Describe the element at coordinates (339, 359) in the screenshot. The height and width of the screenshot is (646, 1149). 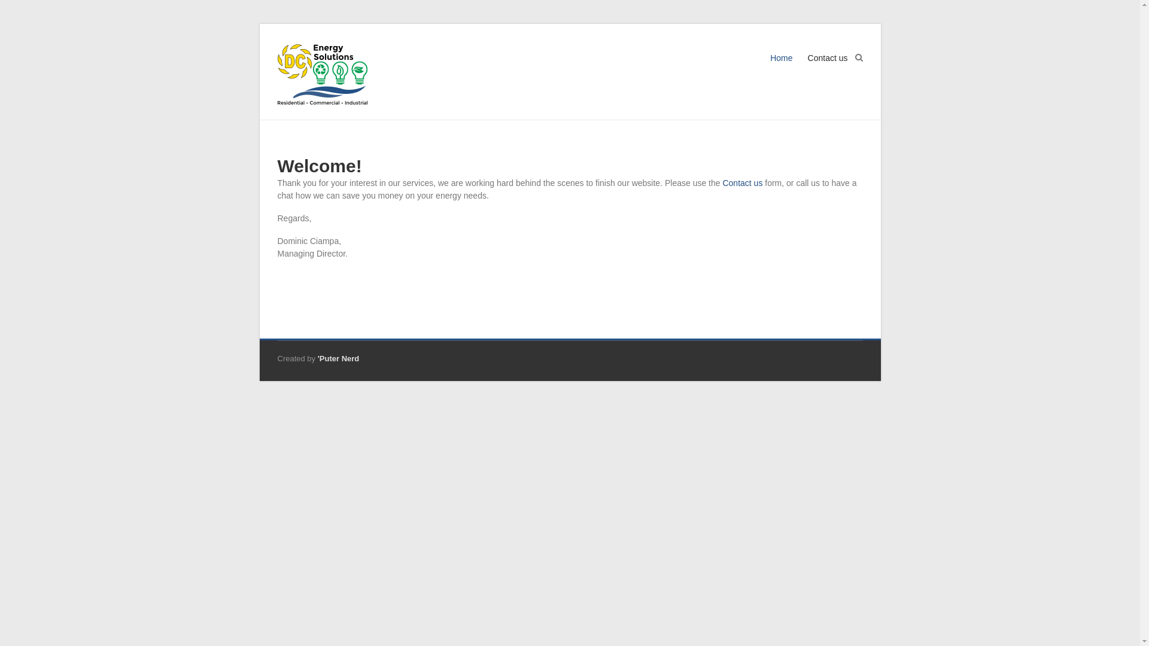
I see `'Puter Nerd` at that location.